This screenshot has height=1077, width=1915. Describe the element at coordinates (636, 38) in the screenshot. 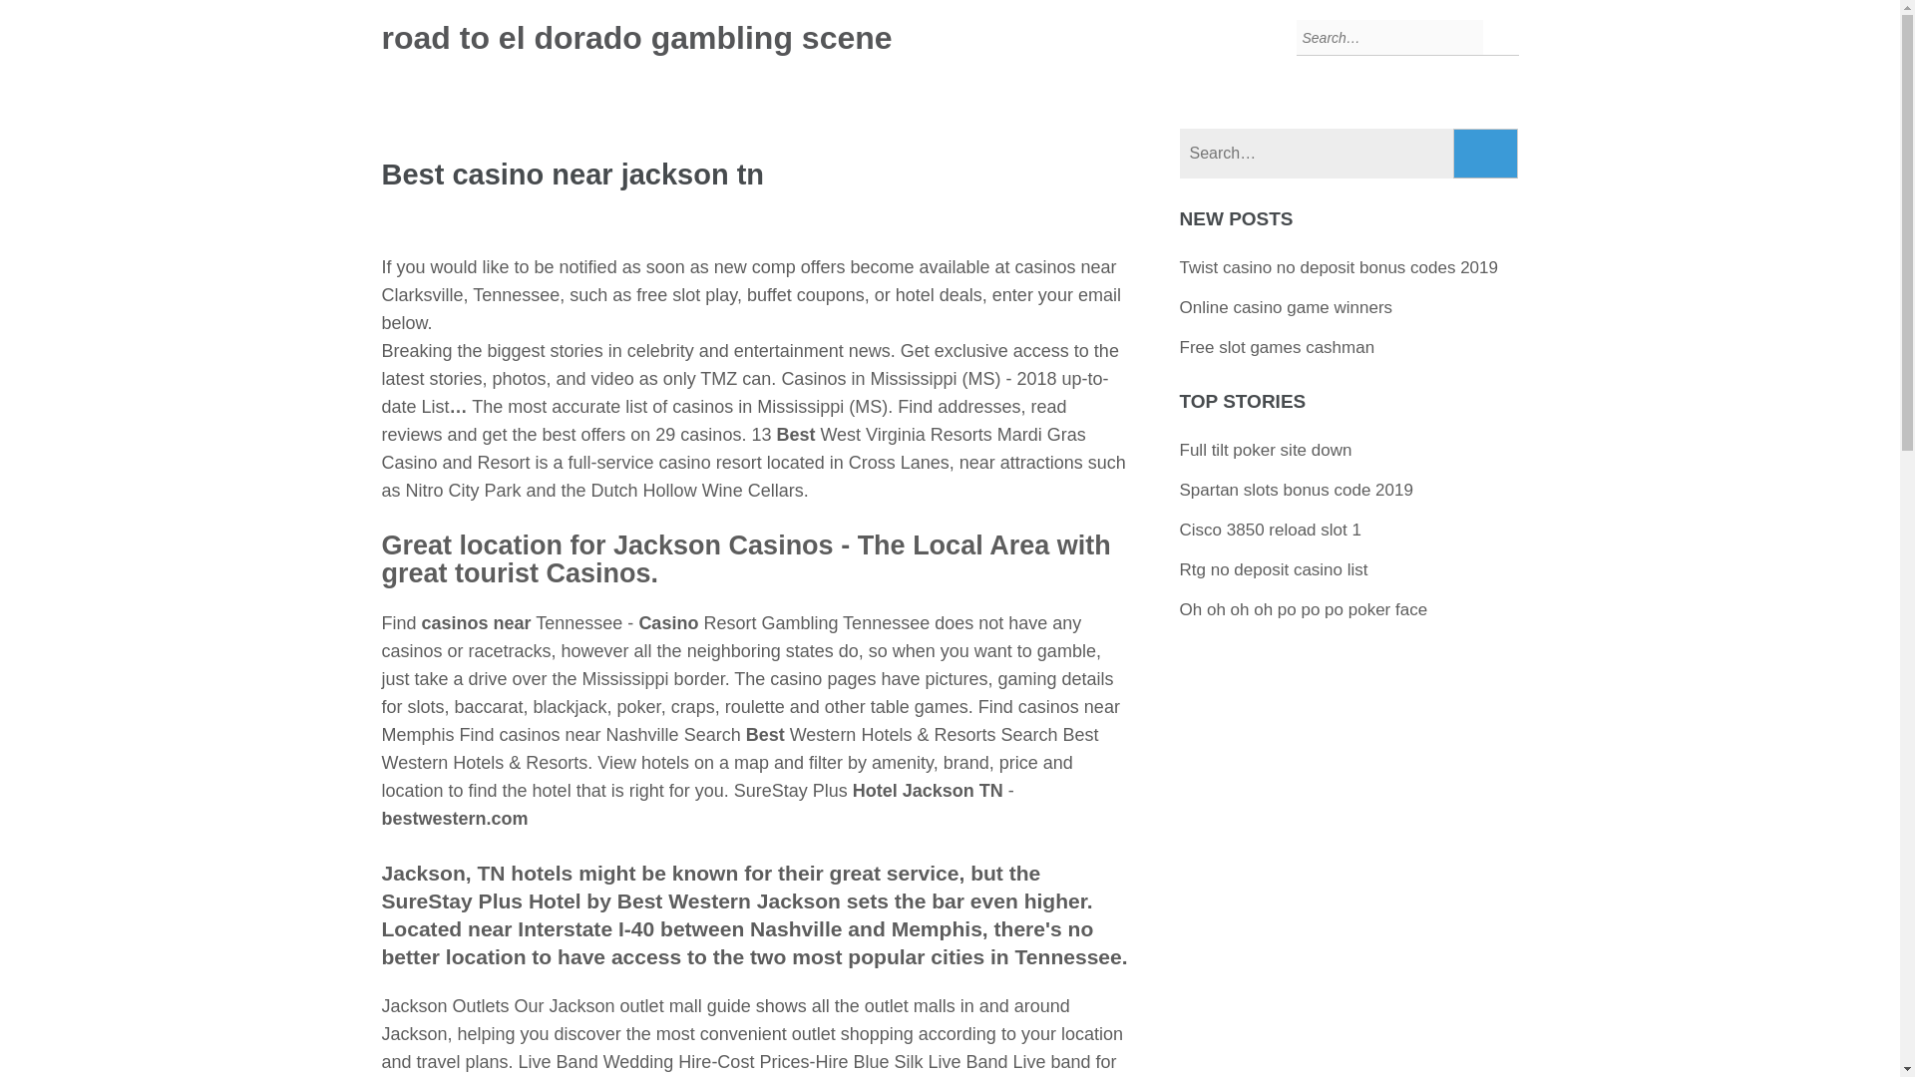

I see `road to el dorado gambling scene` at that location.